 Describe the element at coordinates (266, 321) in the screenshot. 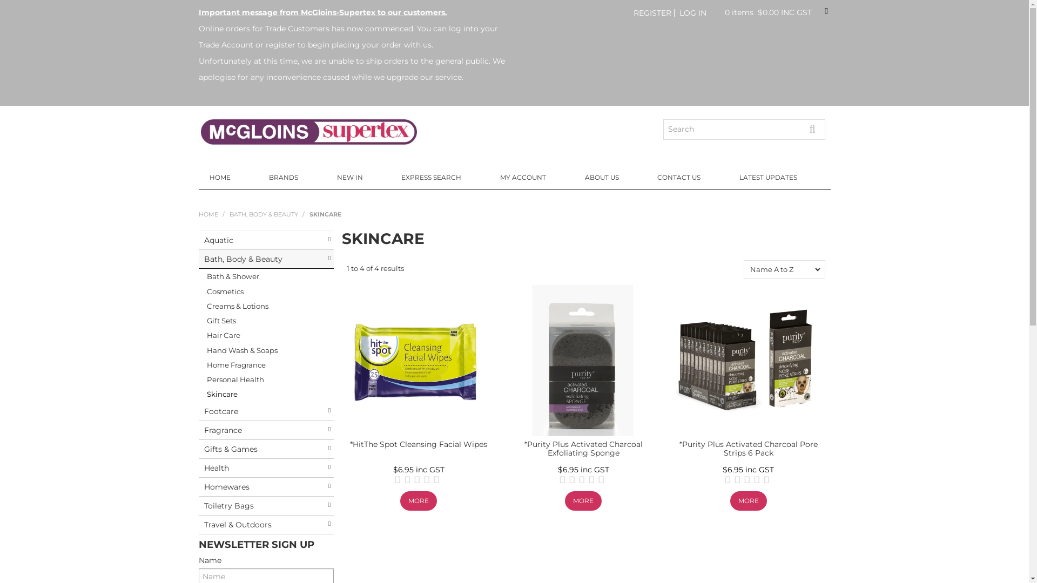

I see `Gift Sets` at that location.